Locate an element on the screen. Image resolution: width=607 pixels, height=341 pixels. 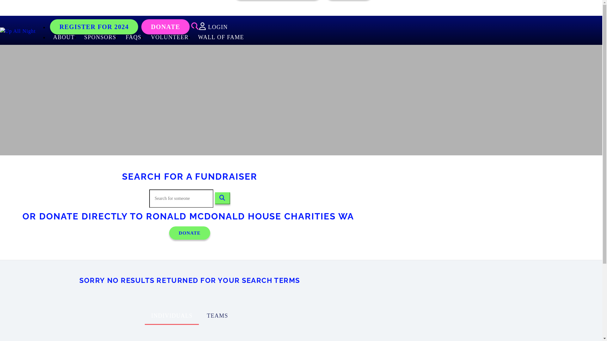
DONATE is located at coordinates (190, 233).